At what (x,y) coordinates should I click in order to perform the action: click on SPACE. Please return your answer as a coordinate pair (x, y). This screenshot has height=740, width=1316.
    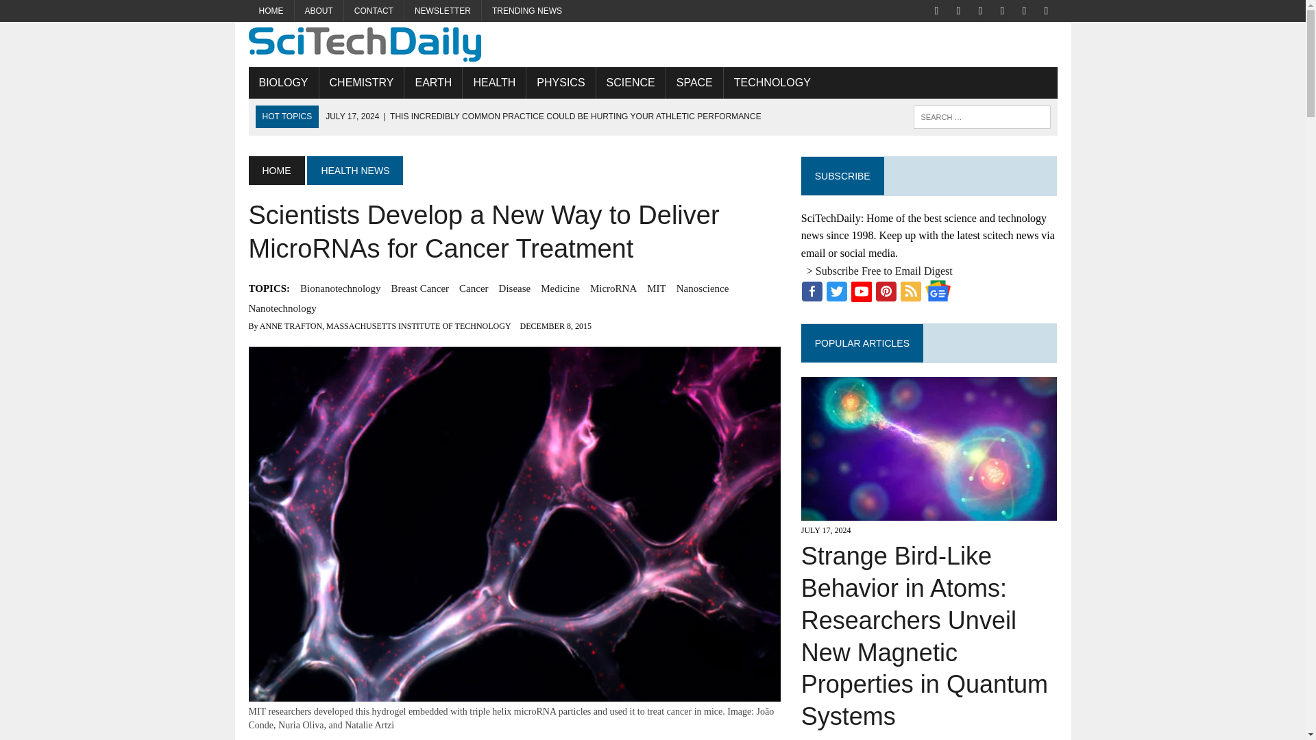
    Looking at the image, I should click on (694, 82).